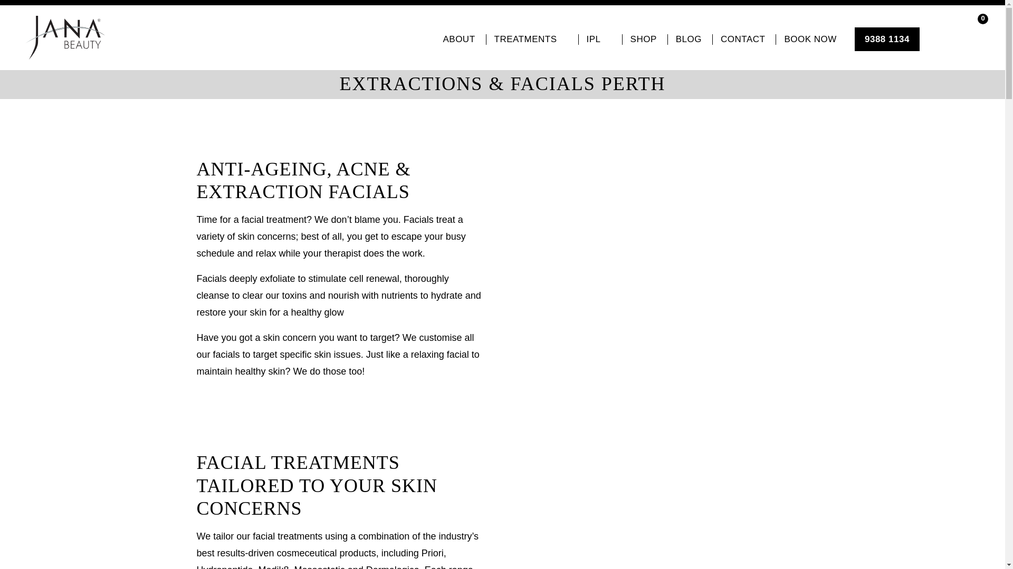  I want to click on BLOG, so click(689, 39).